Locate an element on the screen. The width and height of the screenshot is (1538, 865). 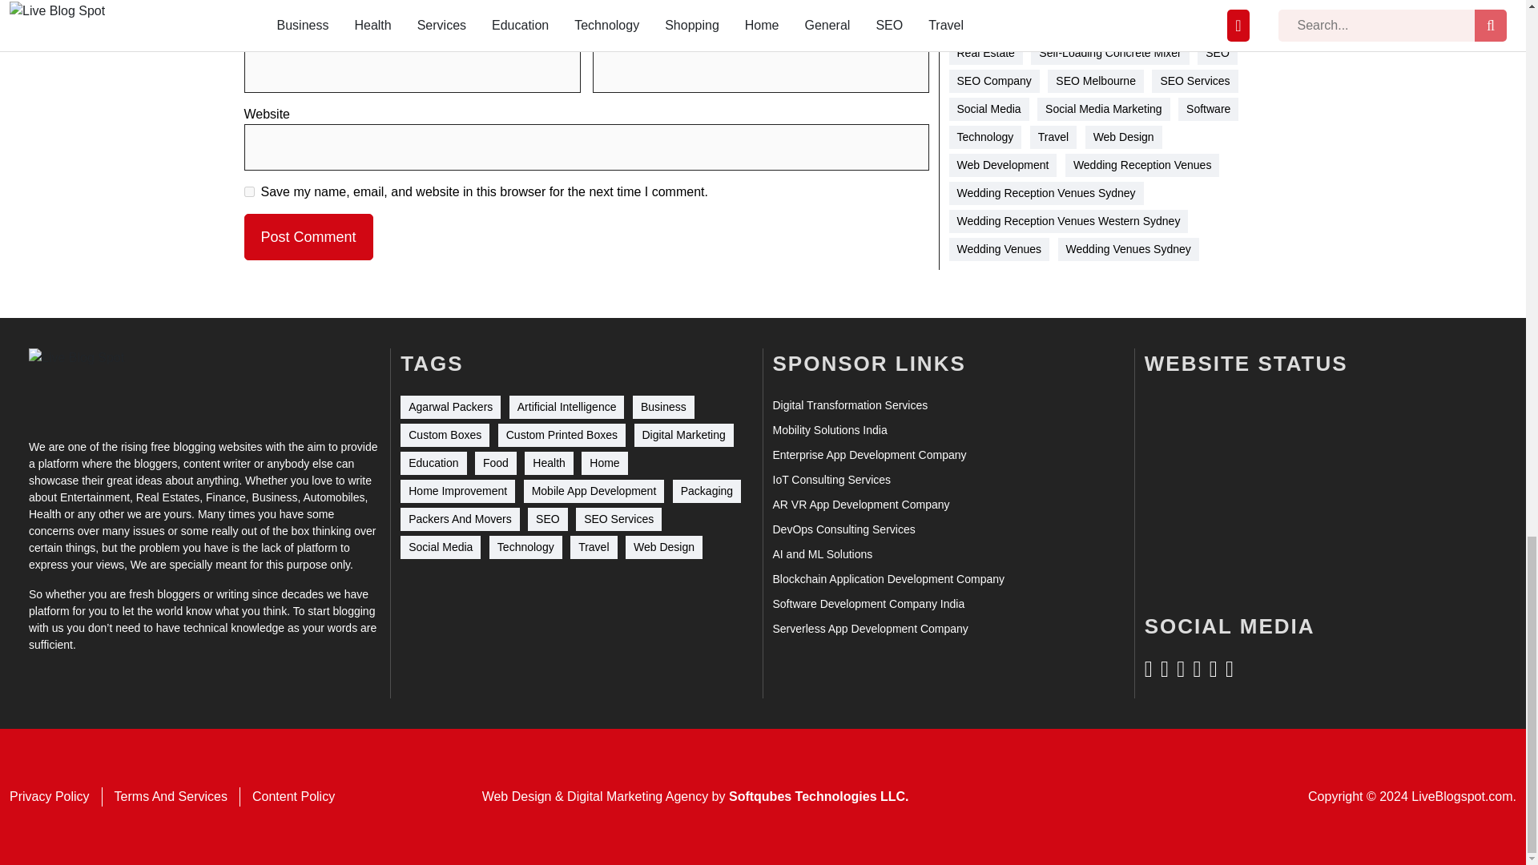
IoT Consulting Services is located at coordinates (831, 480).